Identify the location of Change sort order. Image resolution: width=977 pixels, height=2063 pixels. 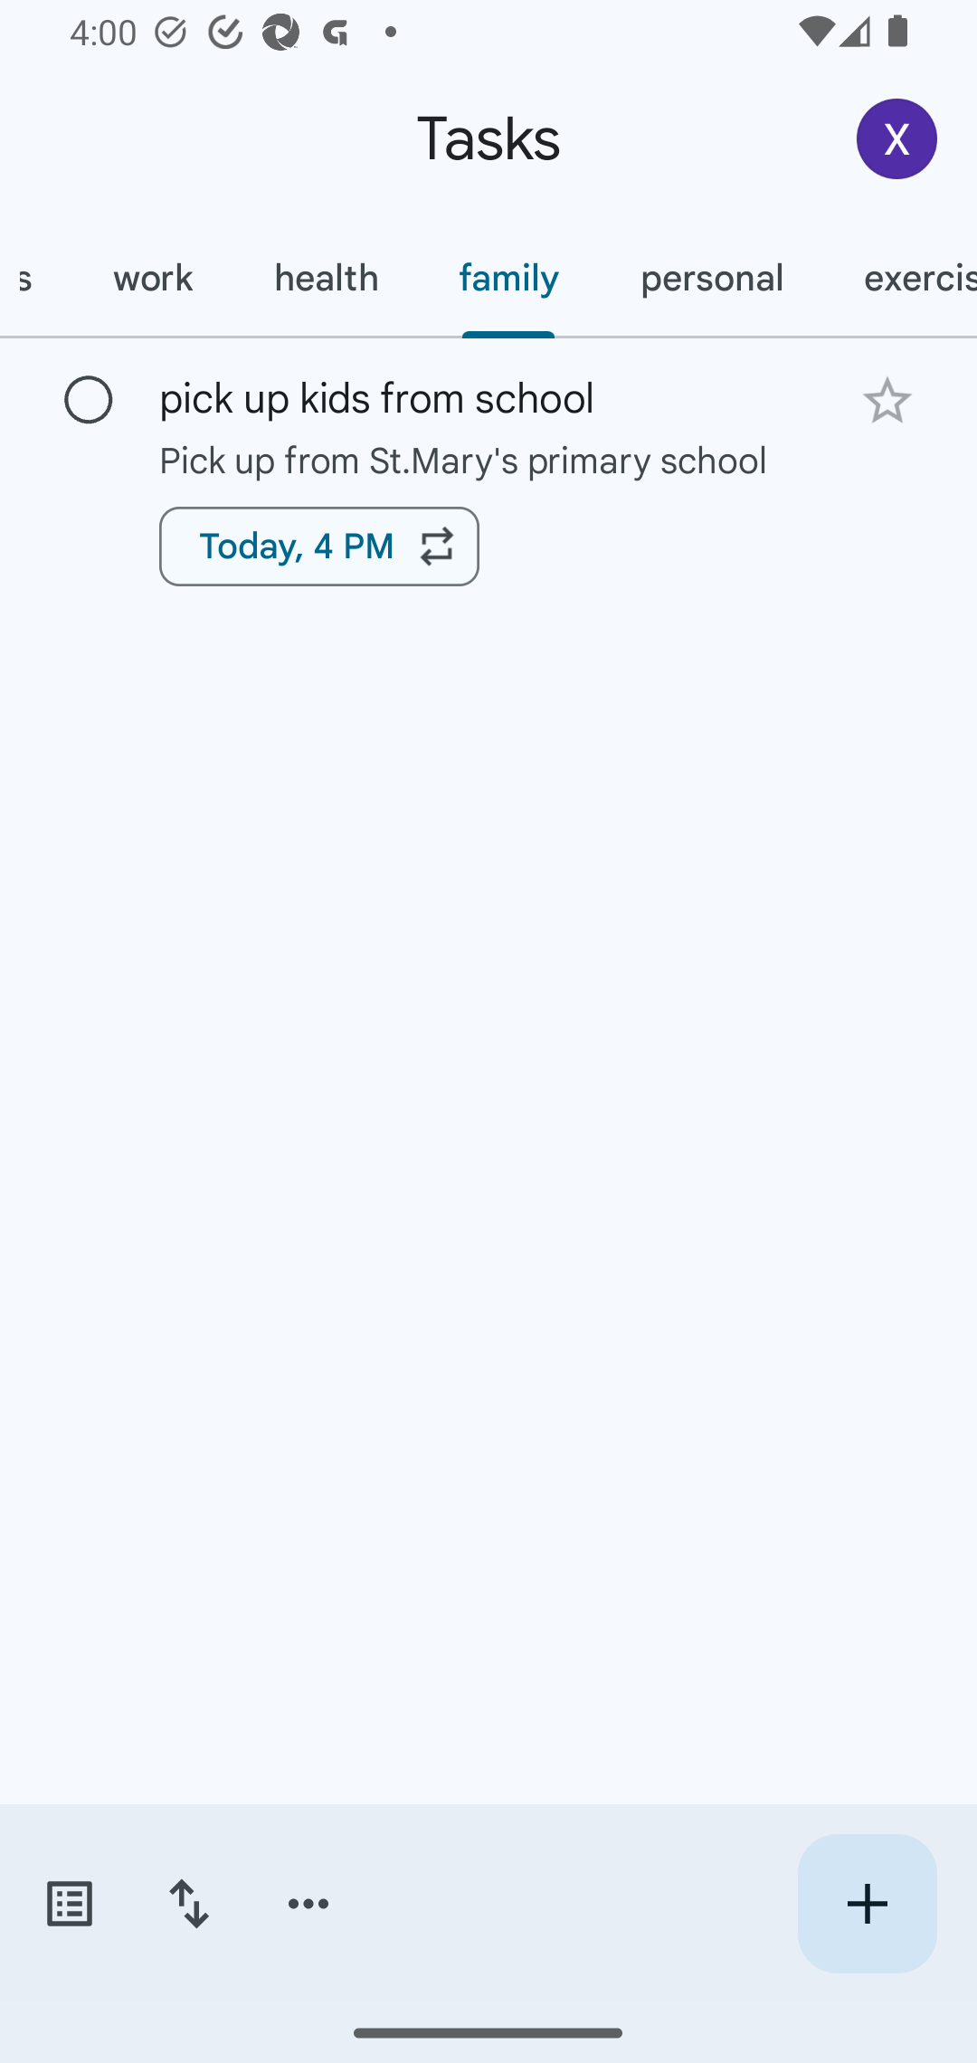
(188, 1904).